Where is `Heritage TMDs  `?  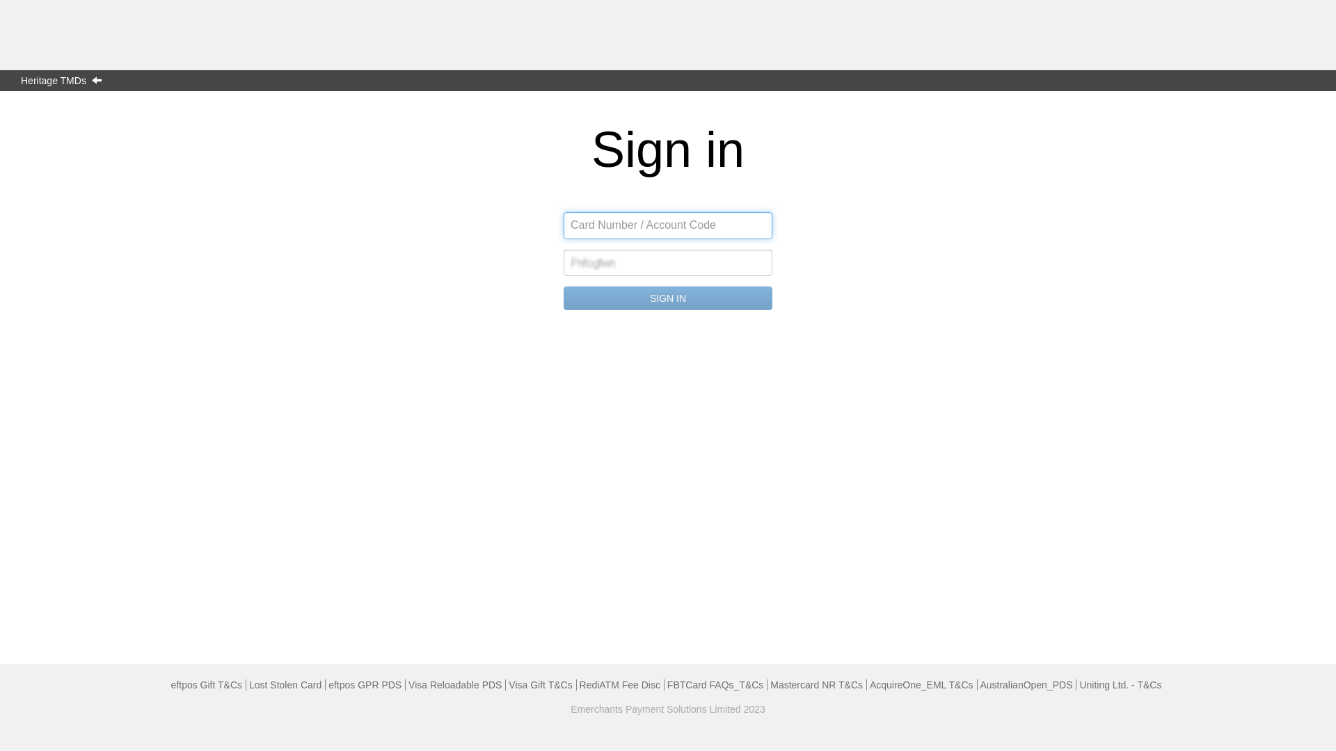
Heritage TMDs   is located at coordinates (65, 81).